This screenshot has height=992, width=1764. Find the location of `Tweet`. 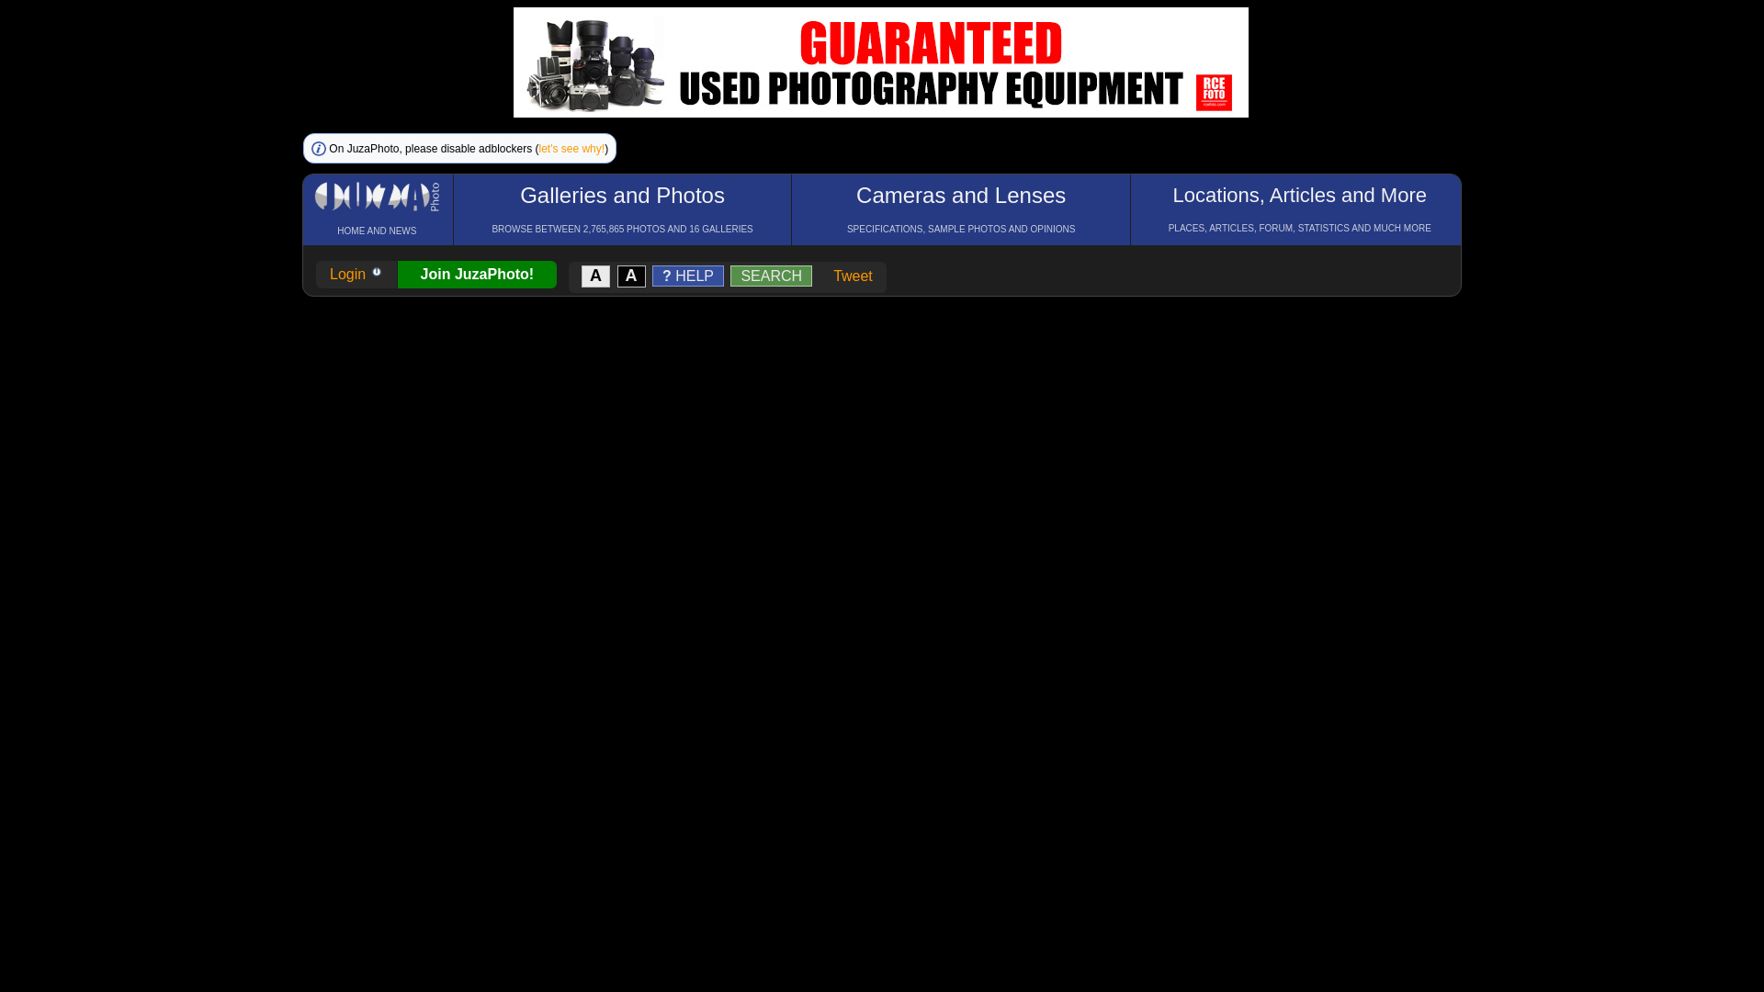

Tweet is located at coordinates (853, 276).